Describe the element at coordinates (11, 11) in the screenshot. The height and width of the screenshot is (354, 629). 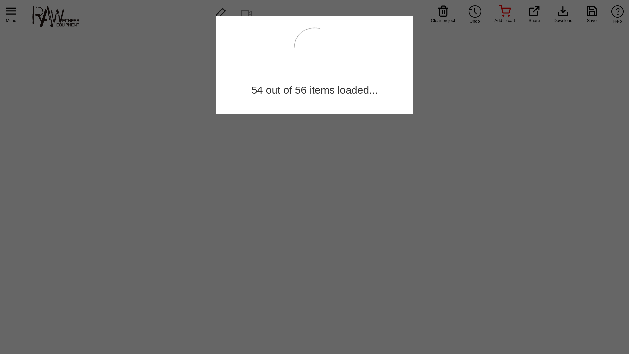
I see `menu` at that location.